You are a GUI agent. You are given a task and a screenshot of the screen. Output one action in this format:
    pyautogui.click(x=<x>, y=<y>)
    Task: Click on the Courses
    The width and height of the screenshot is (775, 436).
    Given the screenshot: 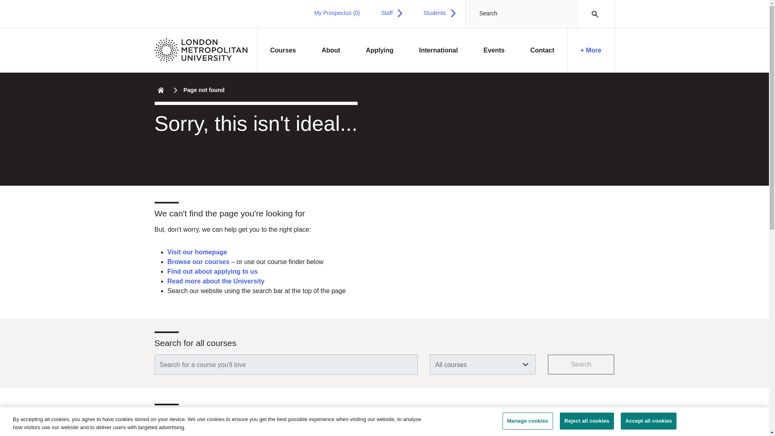 What is the action you would take?
    pyautogui.click(x=283, y=50)
    